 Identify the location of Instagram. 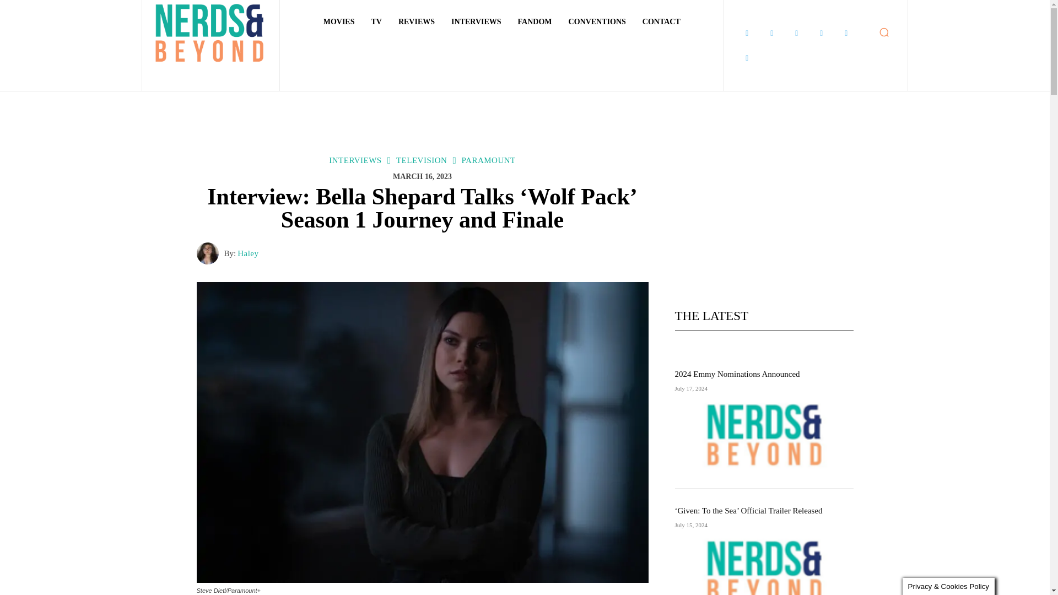
(771, 33).